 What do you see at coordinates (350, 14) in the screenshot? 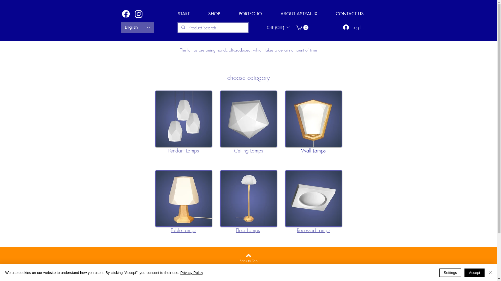
I see `CONTACT US` at bounding box center [350, 14].